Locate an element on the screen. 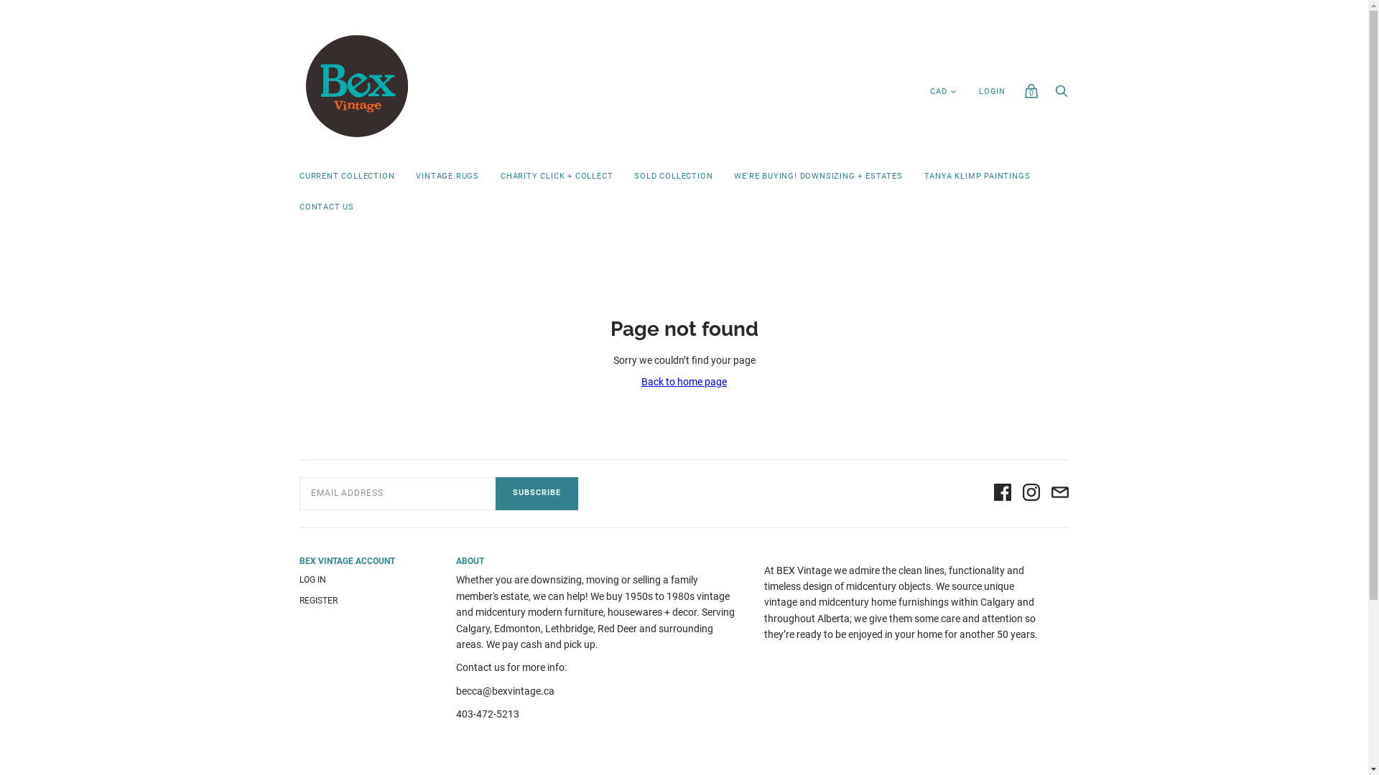 The image size is (1379, 775). REGISTER is located at coordinates (319, 601).